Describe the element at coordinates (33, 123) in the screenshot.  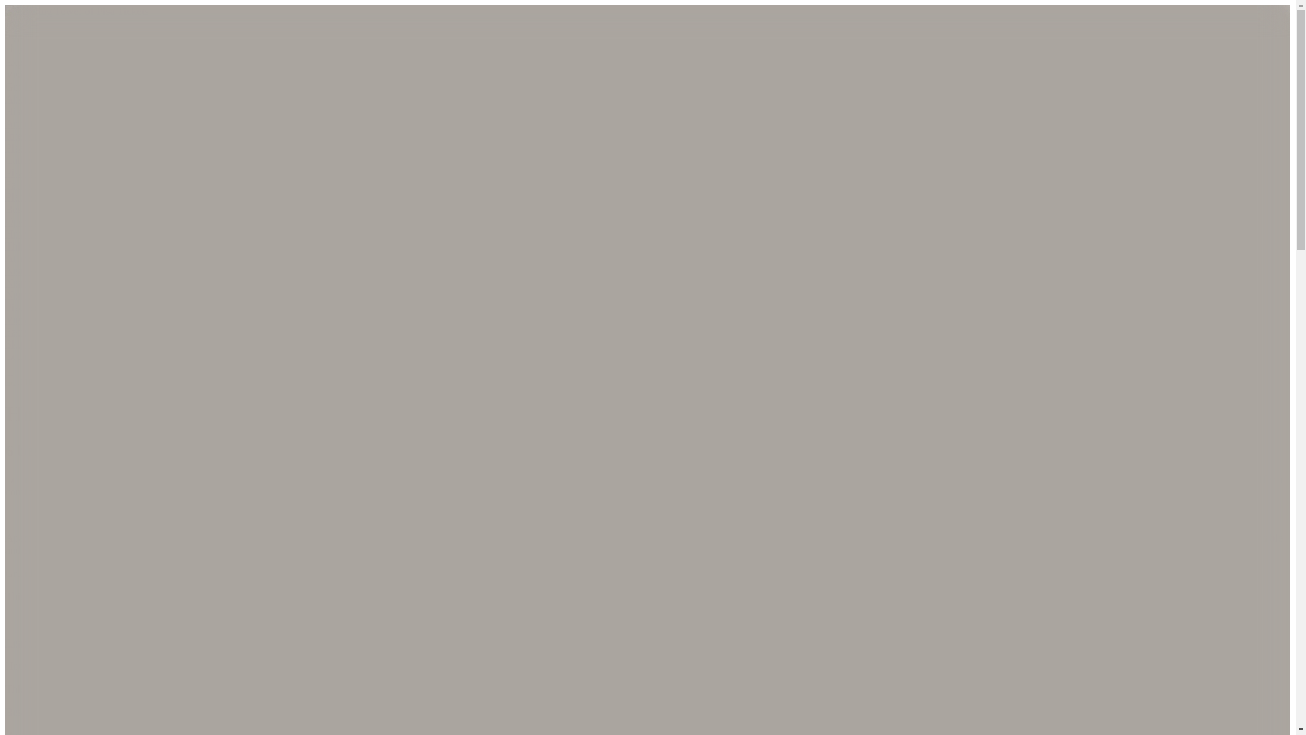
I see `Architecture` at that location.